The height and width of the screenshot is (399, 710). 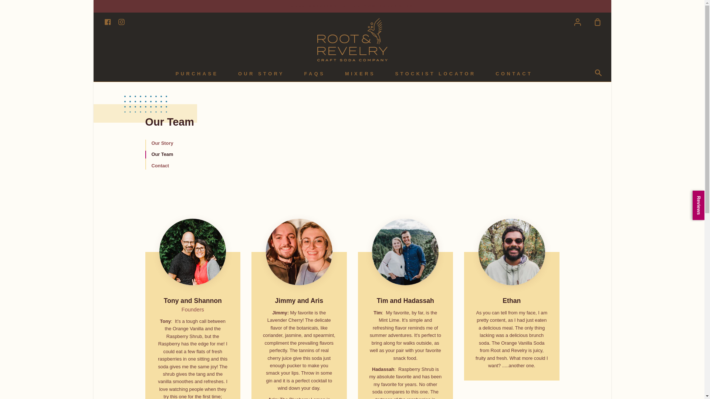 I want to click on STOCKIST LOCATOR, so click(x=436, y=74).